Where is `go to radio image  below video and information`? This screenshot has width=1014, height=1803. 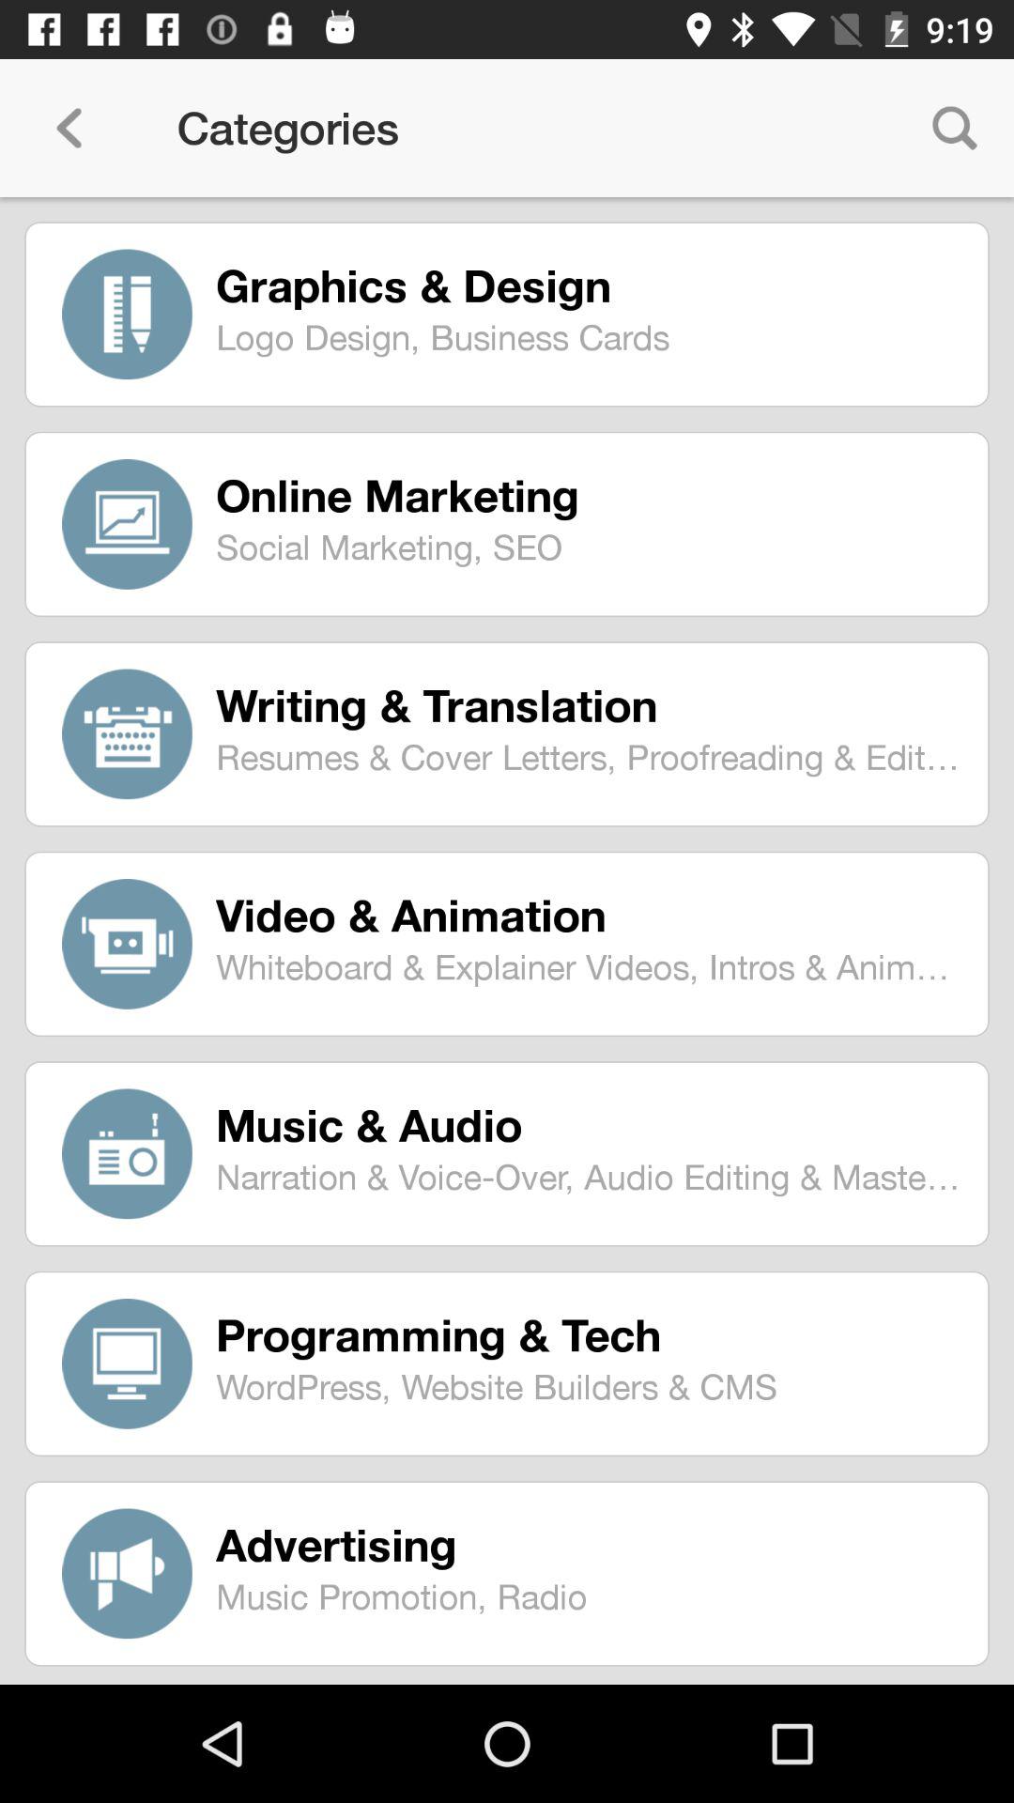 go to radio image  below video and information is located at coordinates (128, 1153).